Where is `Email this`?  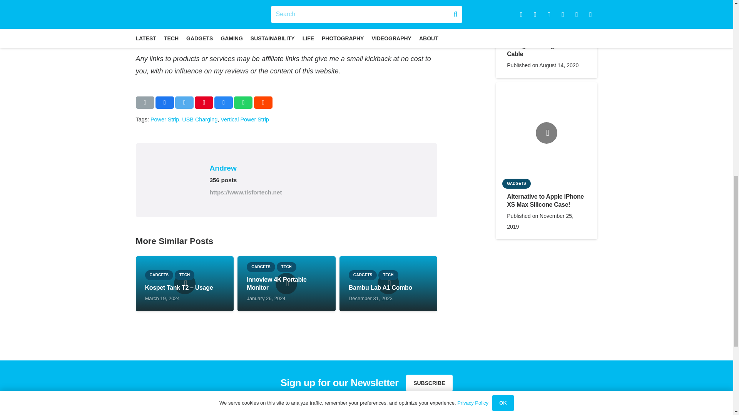 Email this is located at coordinates (144, 102).